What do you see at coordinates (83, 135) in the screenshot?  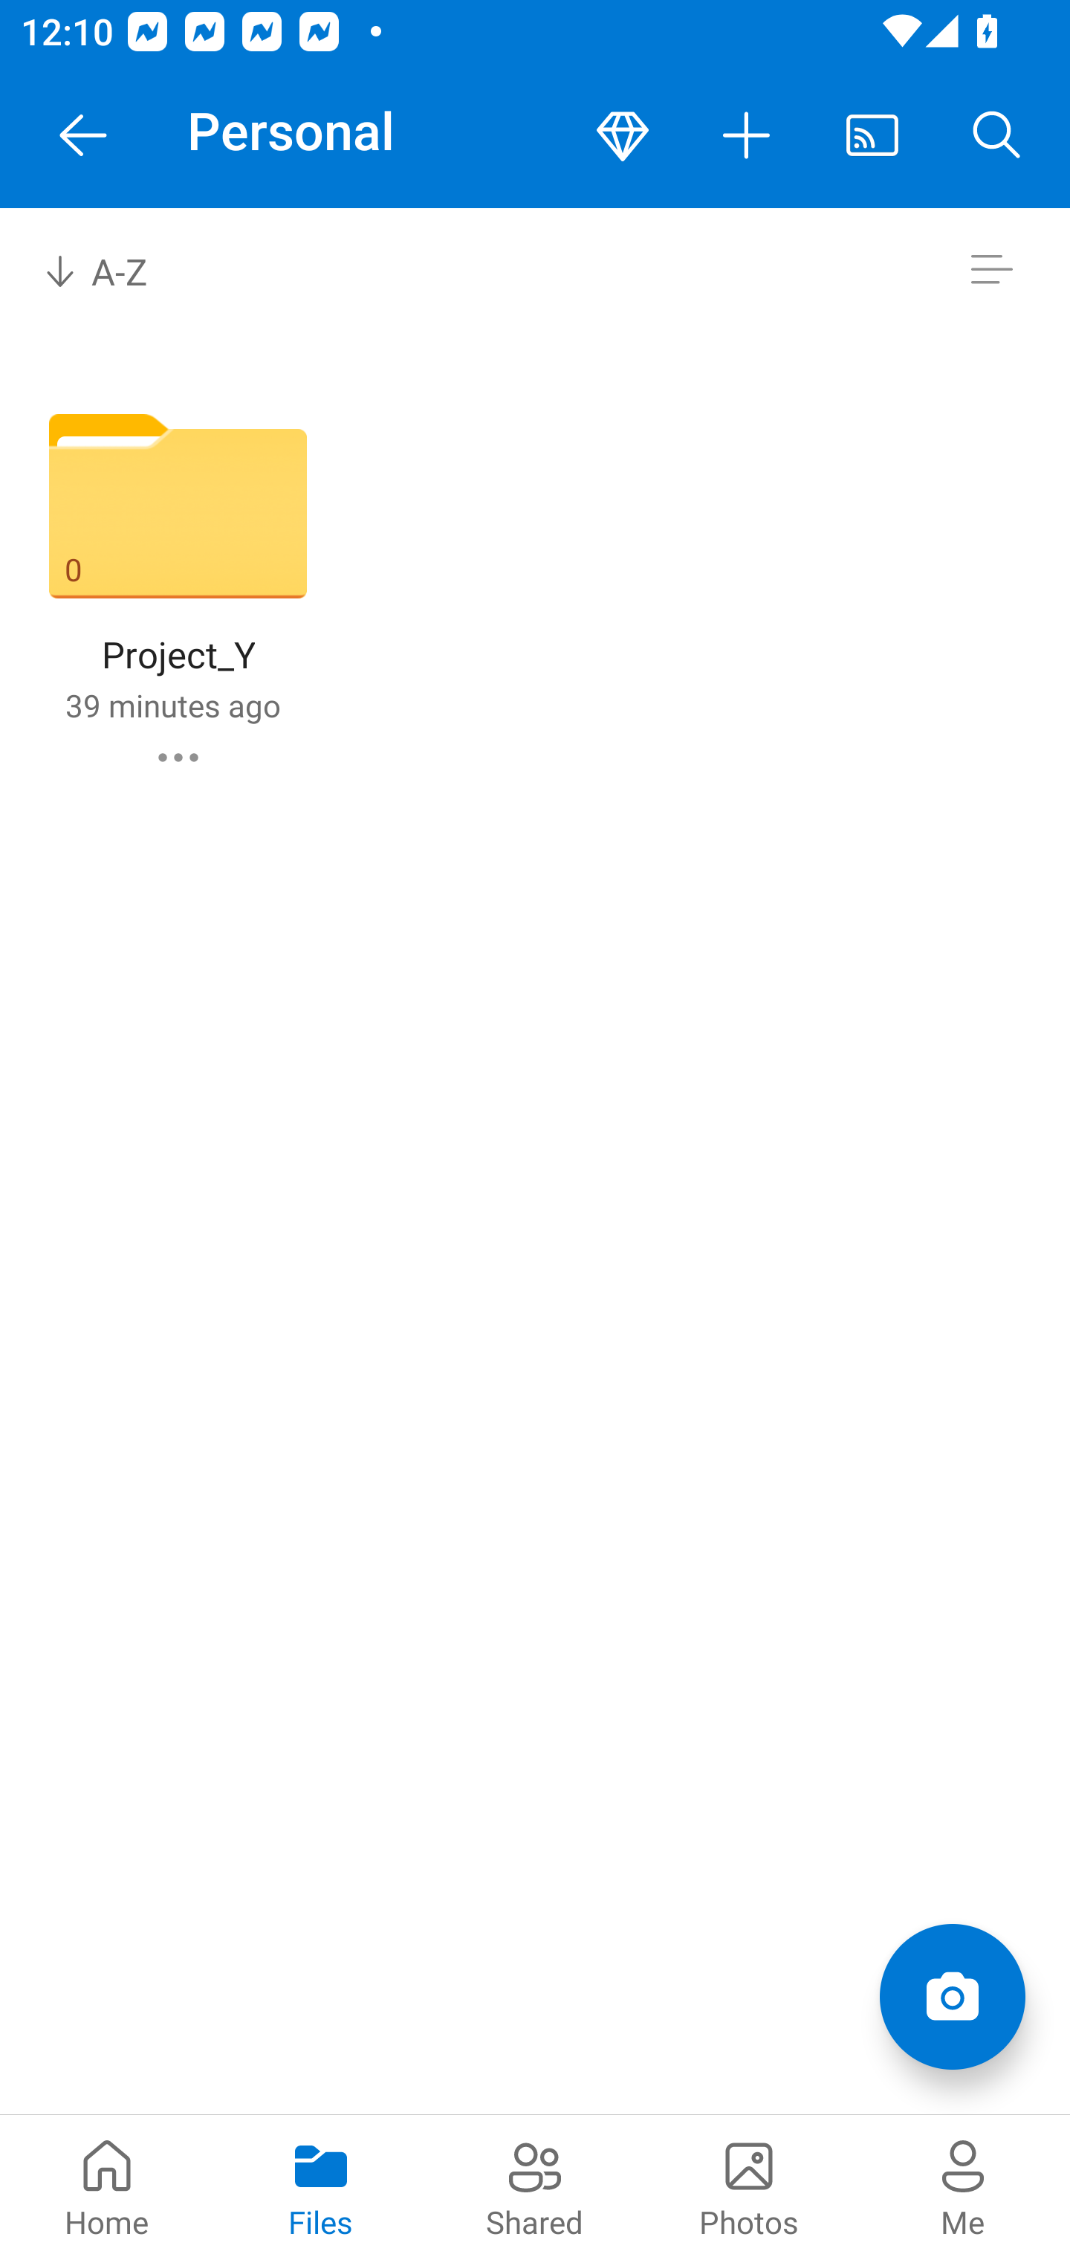 I see `Navigate Up` at bounding box center [83, 135].